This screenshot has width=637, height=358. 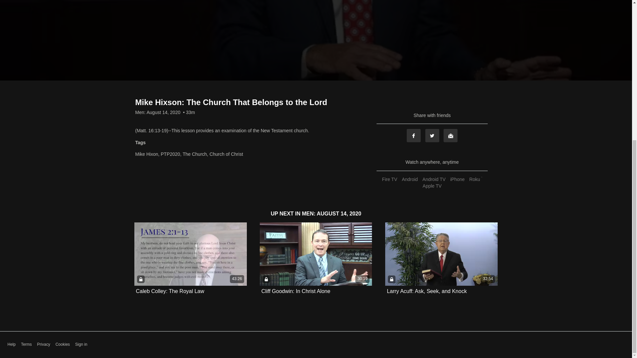 I want to click on Sign in, so click(x=81, y=344).